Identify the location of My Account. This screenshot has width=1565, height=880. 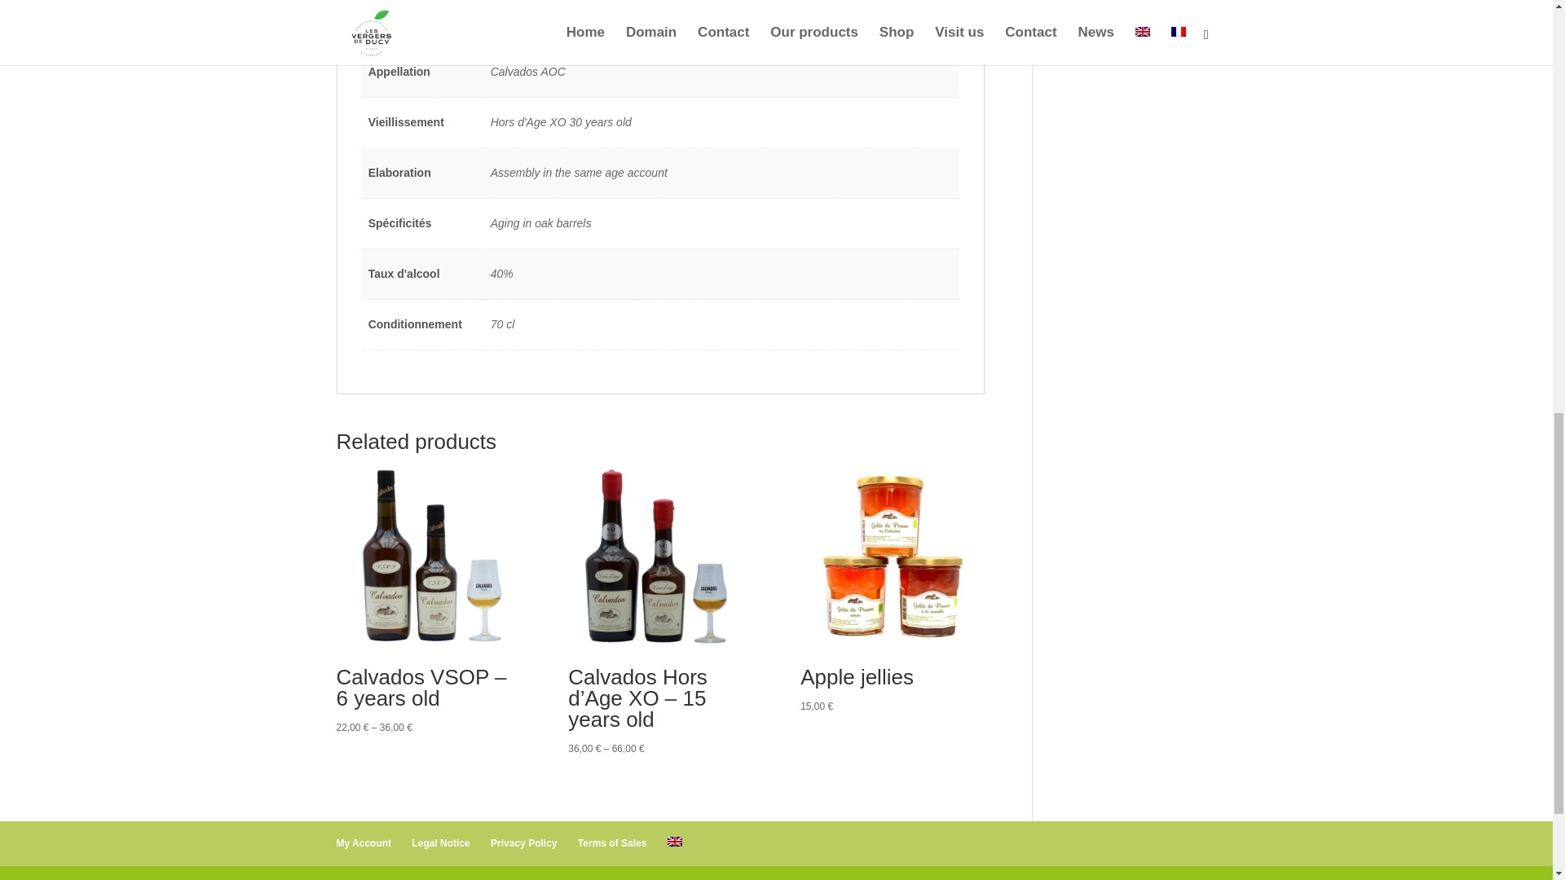
(364, 843).